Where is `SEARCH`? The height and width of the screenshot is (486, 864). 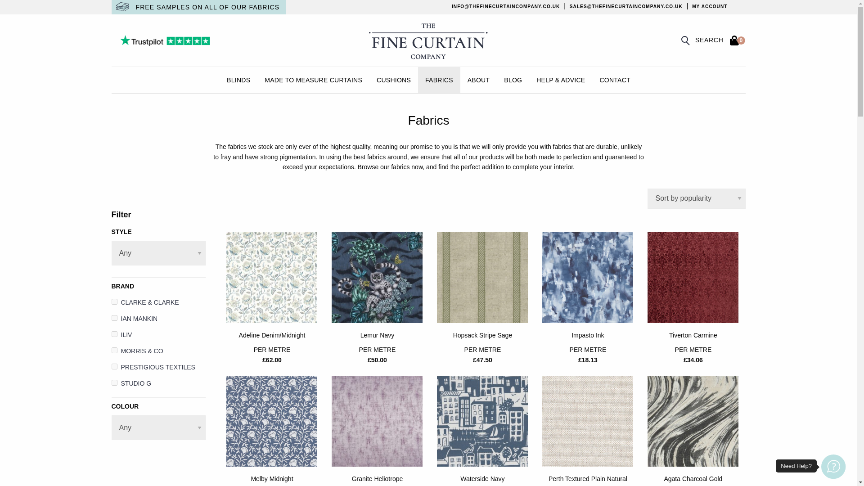 SEARCH is located at coordinates (704, 40).